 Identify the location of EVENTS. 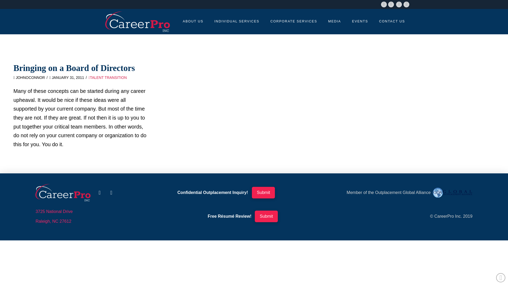
(360, 21).